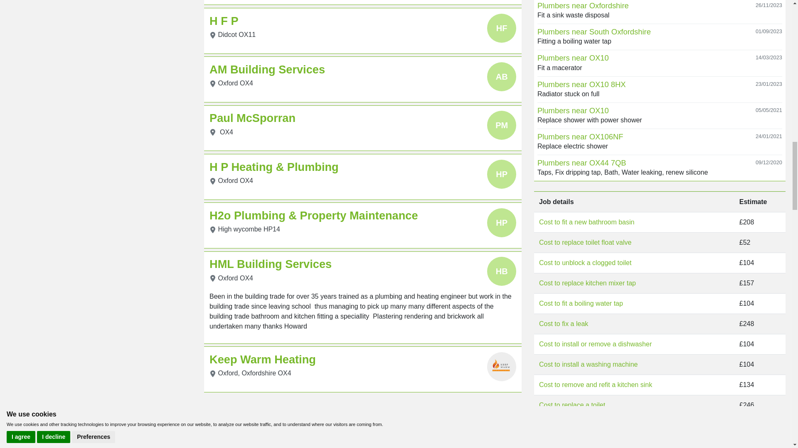  I want to click on Cost to replace toilet float valve, so click(585, 242).